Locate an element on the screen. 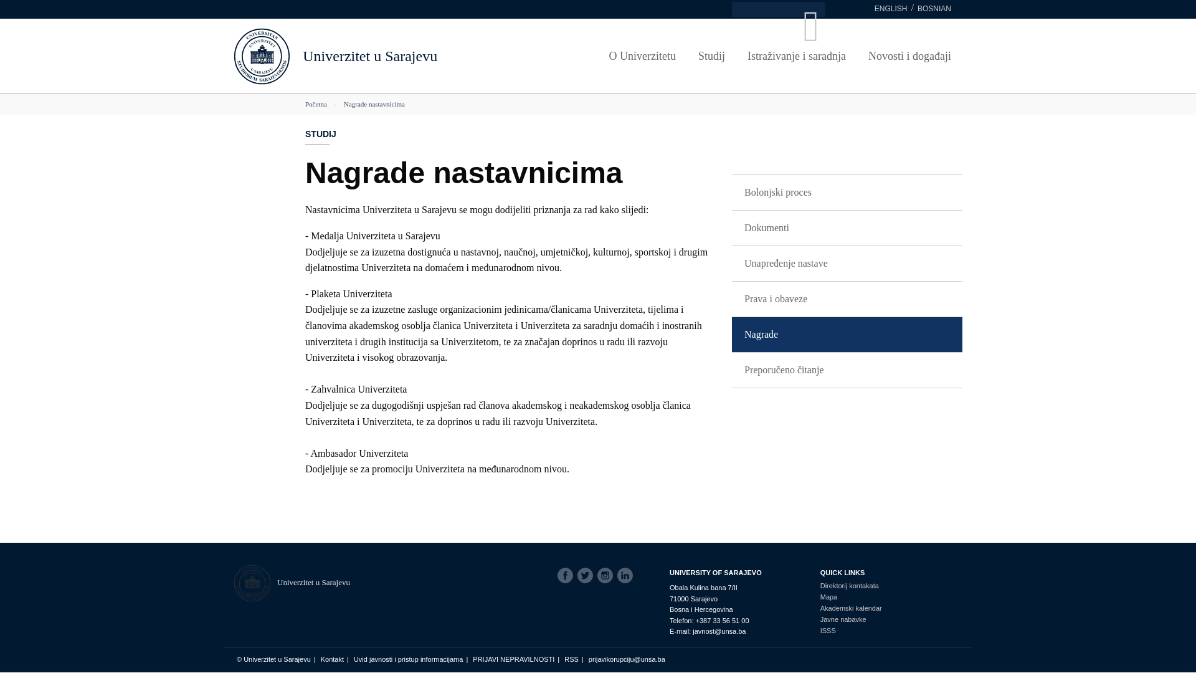  Projekti is located at coordinates (374, 59).